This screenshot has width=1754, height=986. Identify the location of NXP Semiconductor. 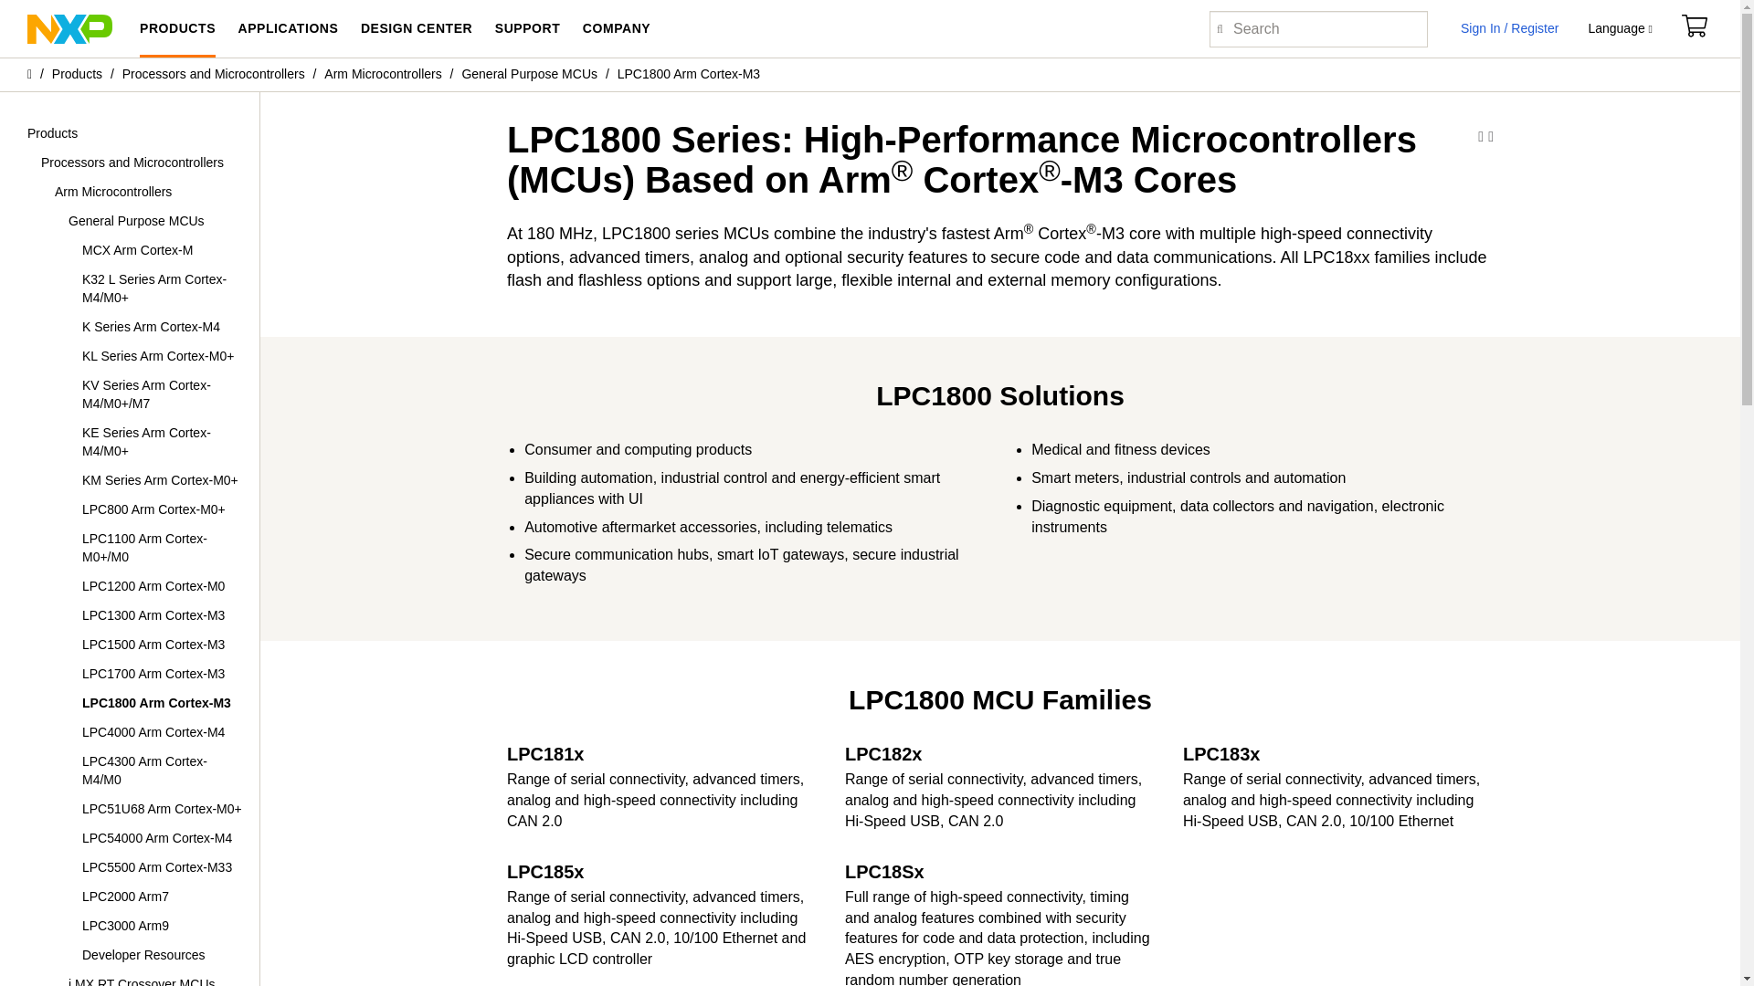
(69, 27).